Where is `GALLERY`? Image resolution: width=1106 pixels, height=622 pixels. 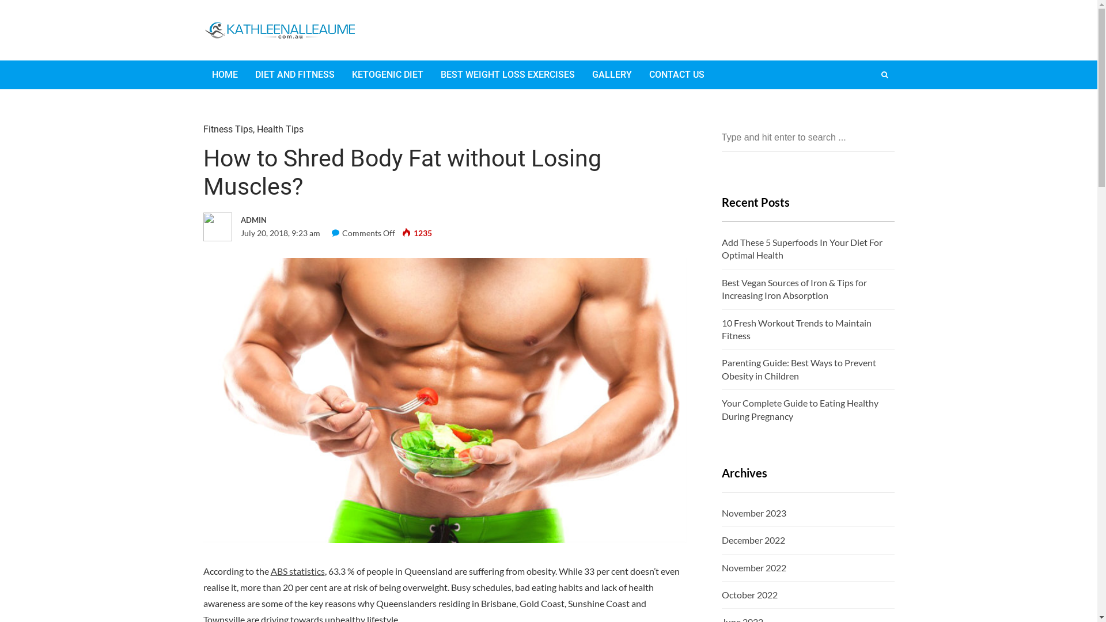 GALLERY is located at coordinates (612, 75).